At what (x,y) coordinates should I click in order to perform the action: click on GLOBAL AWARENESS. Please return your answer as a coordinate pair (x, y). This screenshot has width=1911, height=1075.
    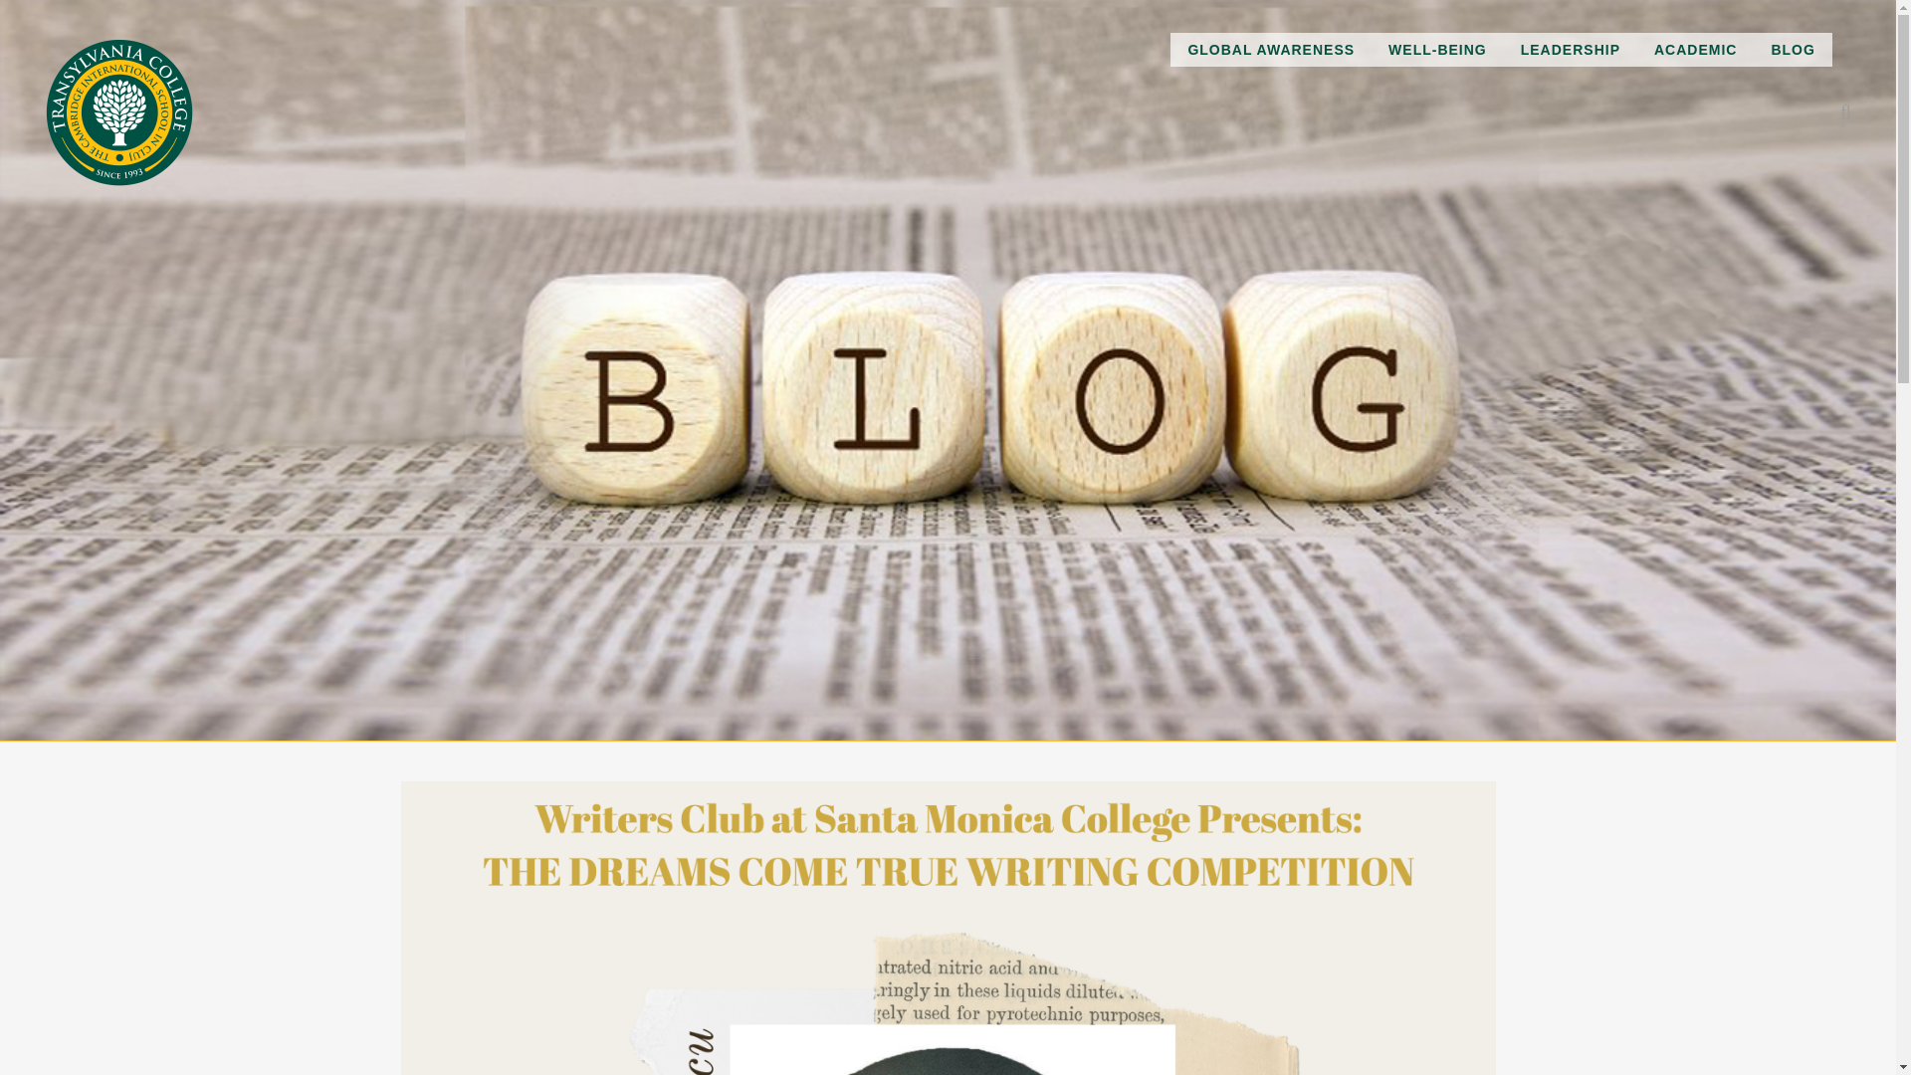
    Looking at the image, I should click on (1270, 50).